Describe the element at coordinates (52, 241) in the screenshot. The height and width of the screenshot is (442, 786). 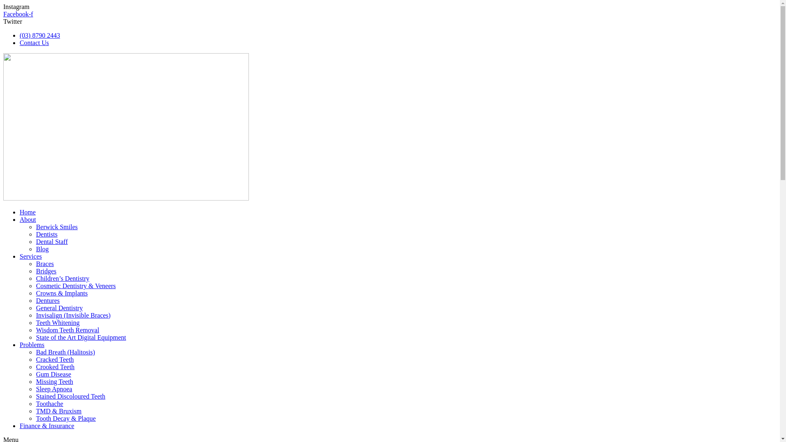
I see `Dental Staff` at that location.